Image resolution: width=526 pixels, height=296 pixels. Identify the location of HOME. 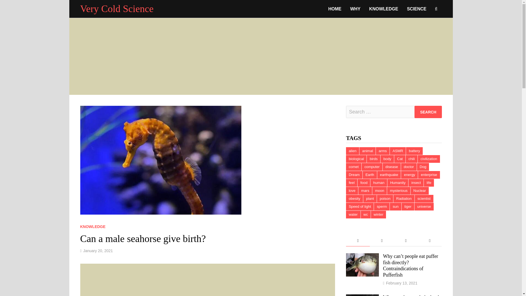
(335, 9).